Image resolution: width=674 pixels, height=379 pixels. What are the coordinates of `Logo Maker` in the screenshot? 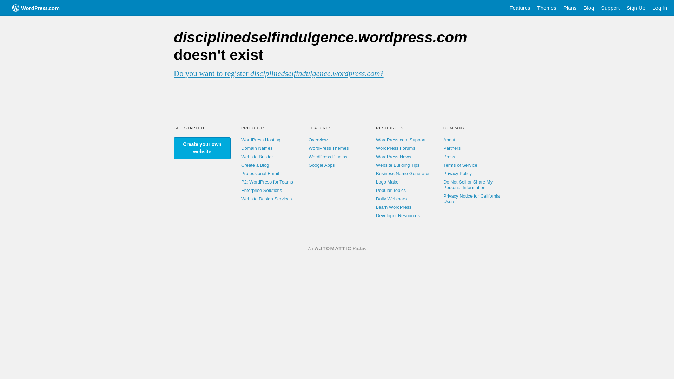 It's located at (388, 182).